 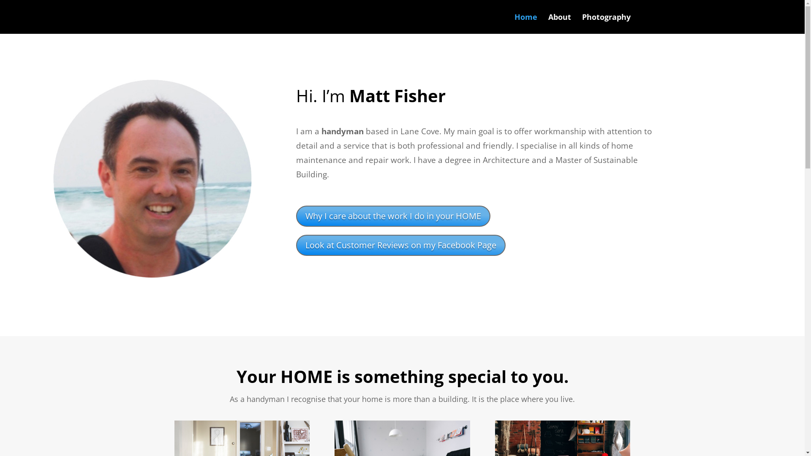 I want to click on Look at Customer Reviews on my Facebook Page, so click(x=401, y=245).